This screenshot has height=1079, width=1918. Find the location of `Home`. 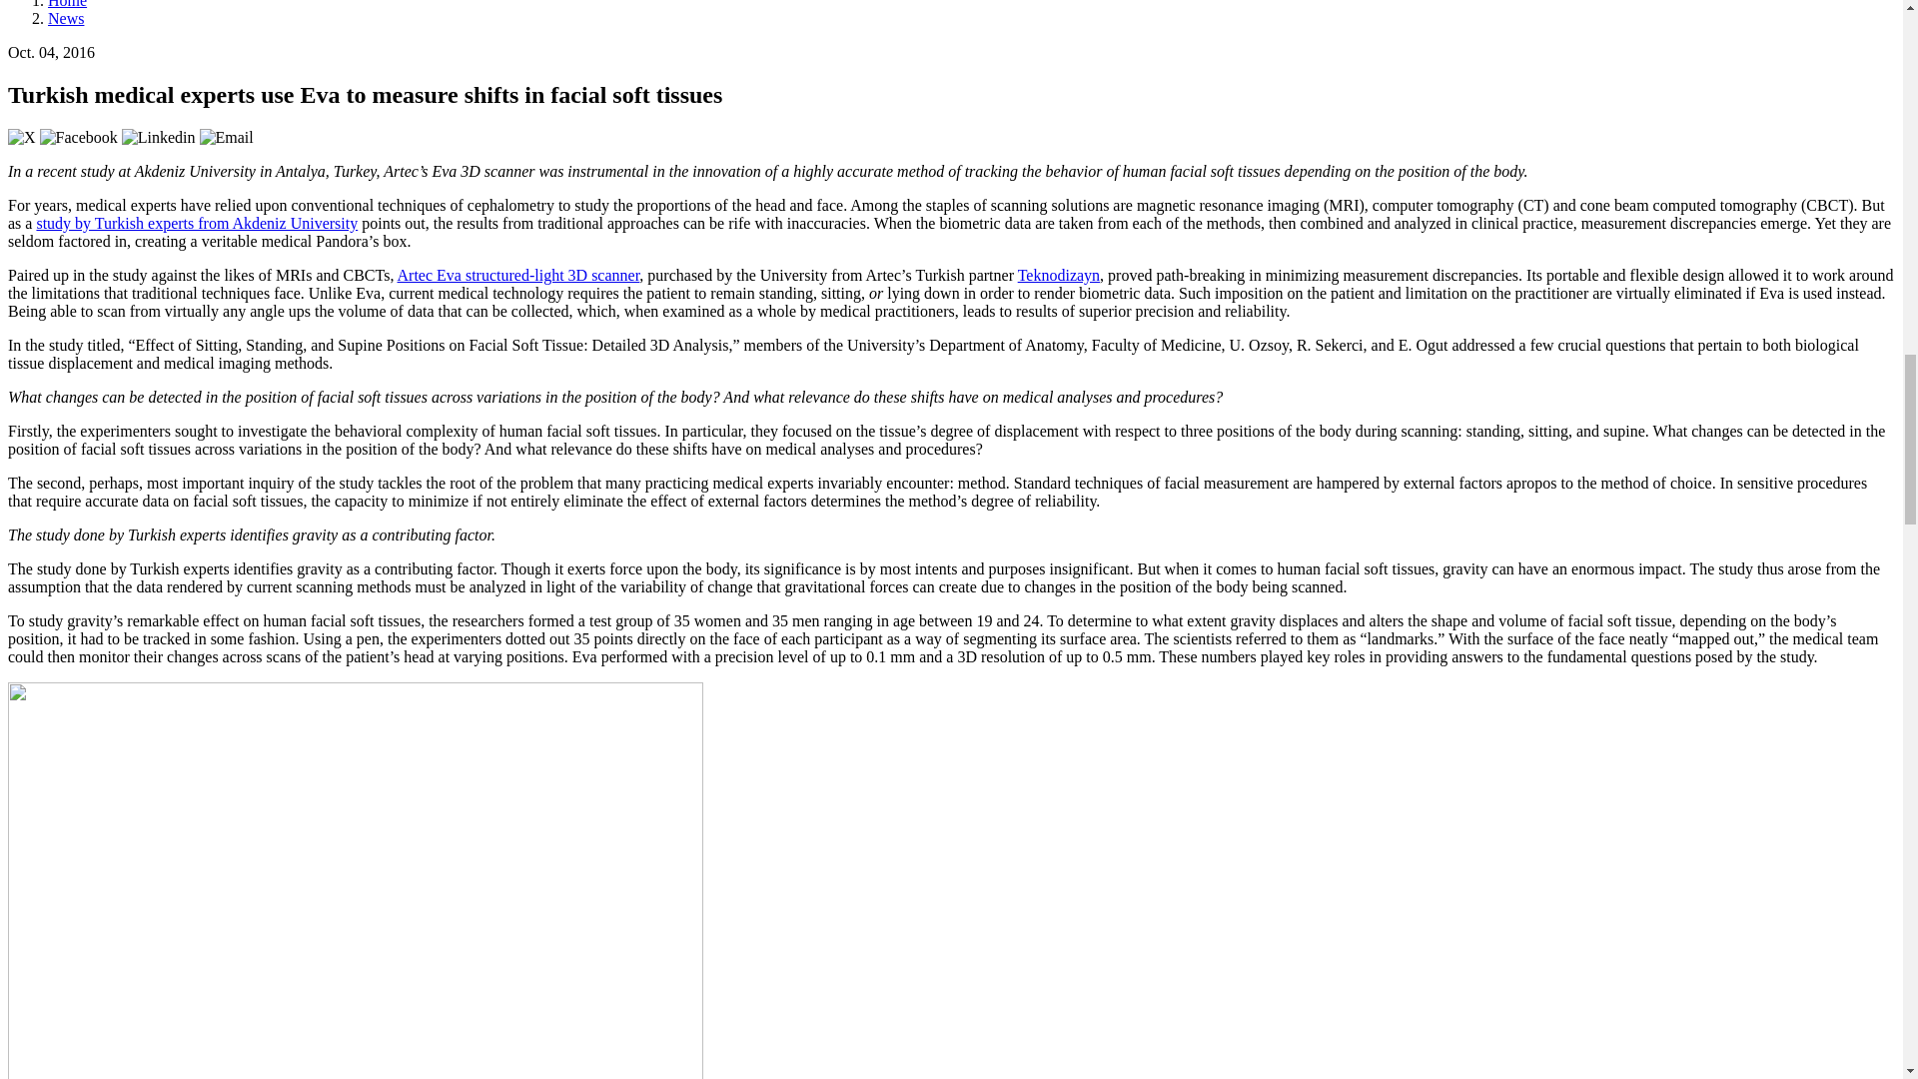

Home is located at coordinates (67, 4).